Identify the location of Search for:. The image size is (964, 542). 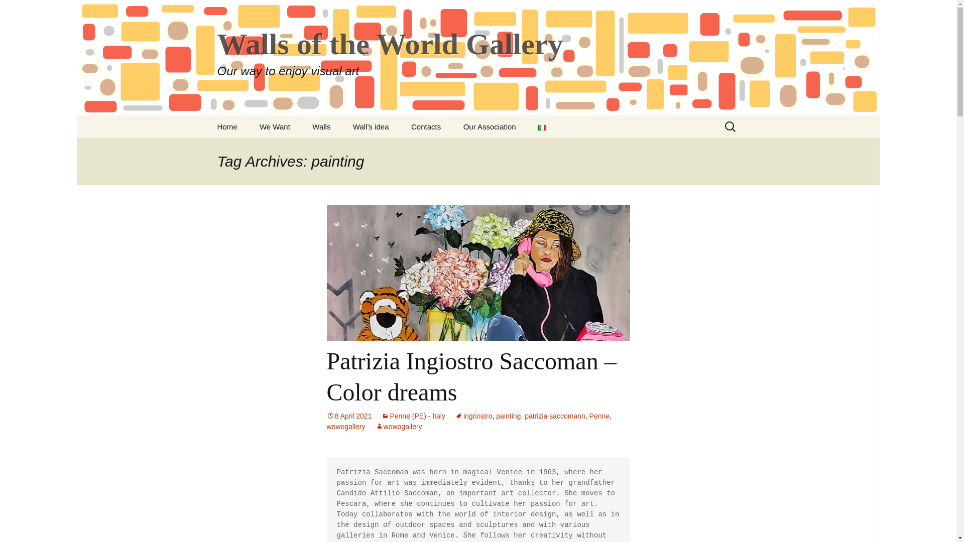
(275, 126).